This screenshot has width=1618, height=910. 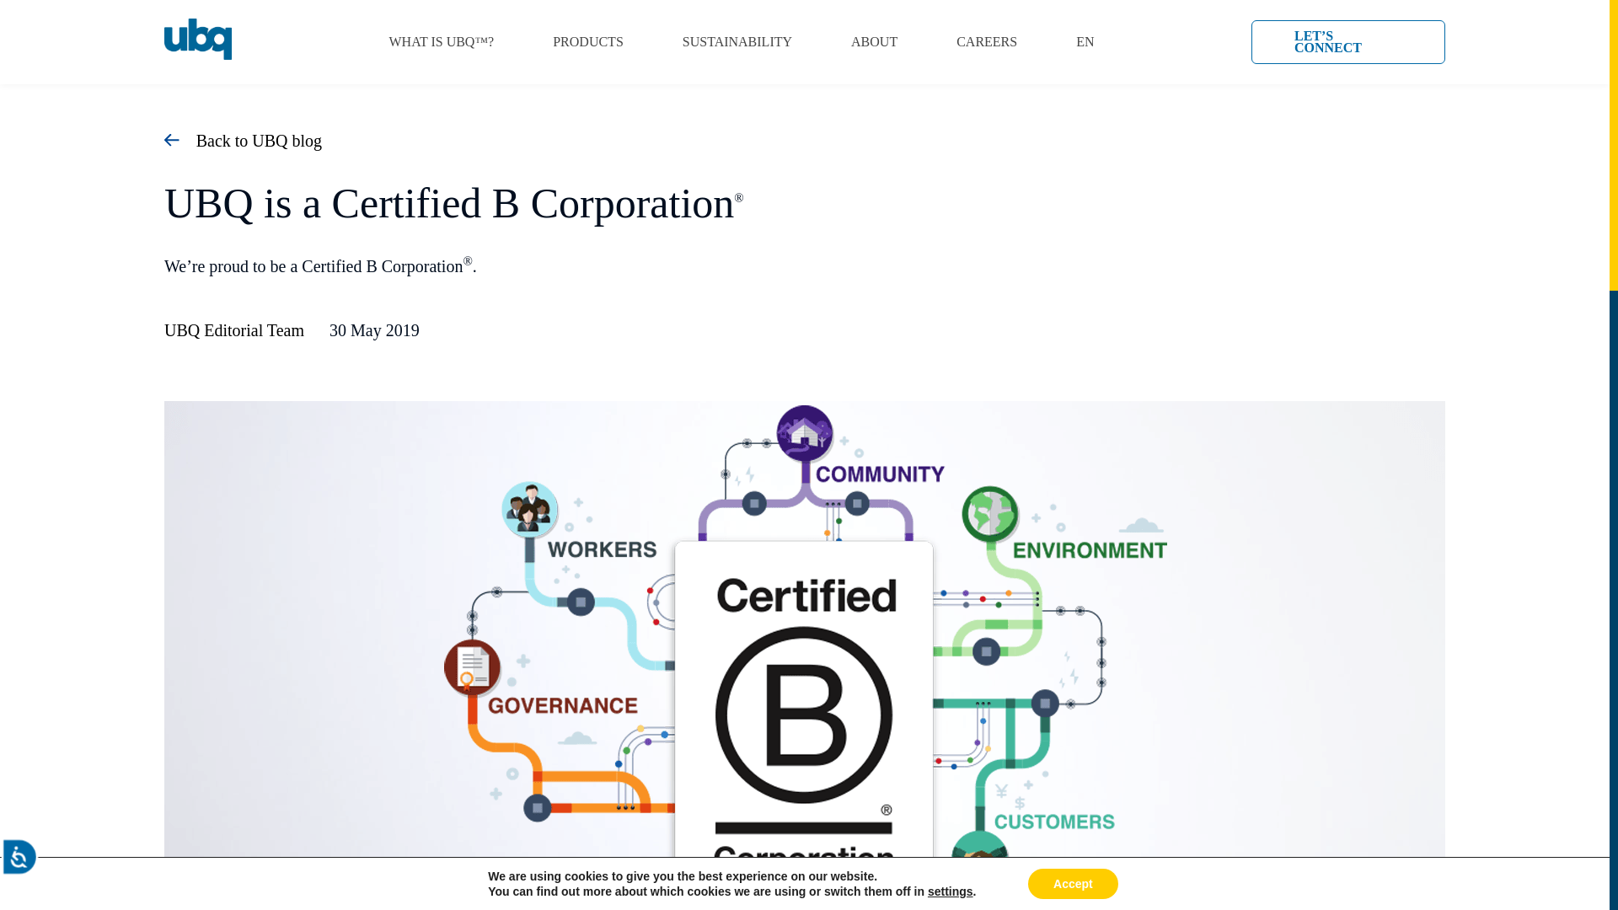 I want to click on ABOUT, so click(x=874, y=41).